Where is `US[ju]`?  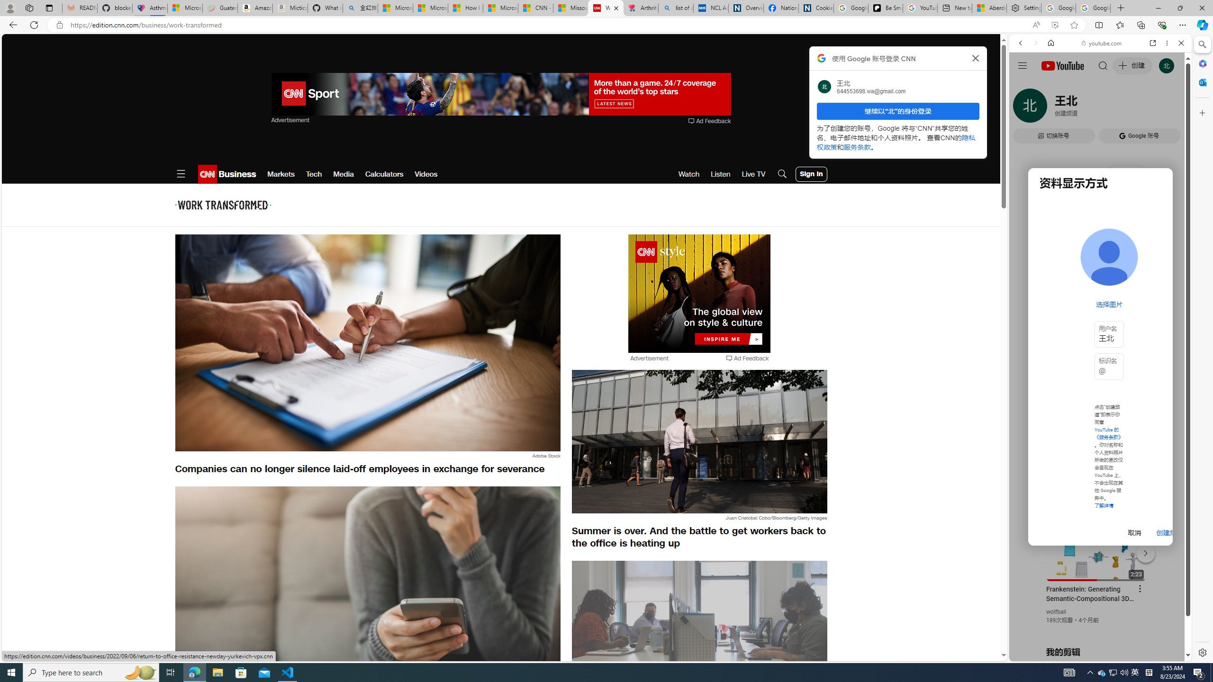 US[ju] is located at coordinates (1041, 654).